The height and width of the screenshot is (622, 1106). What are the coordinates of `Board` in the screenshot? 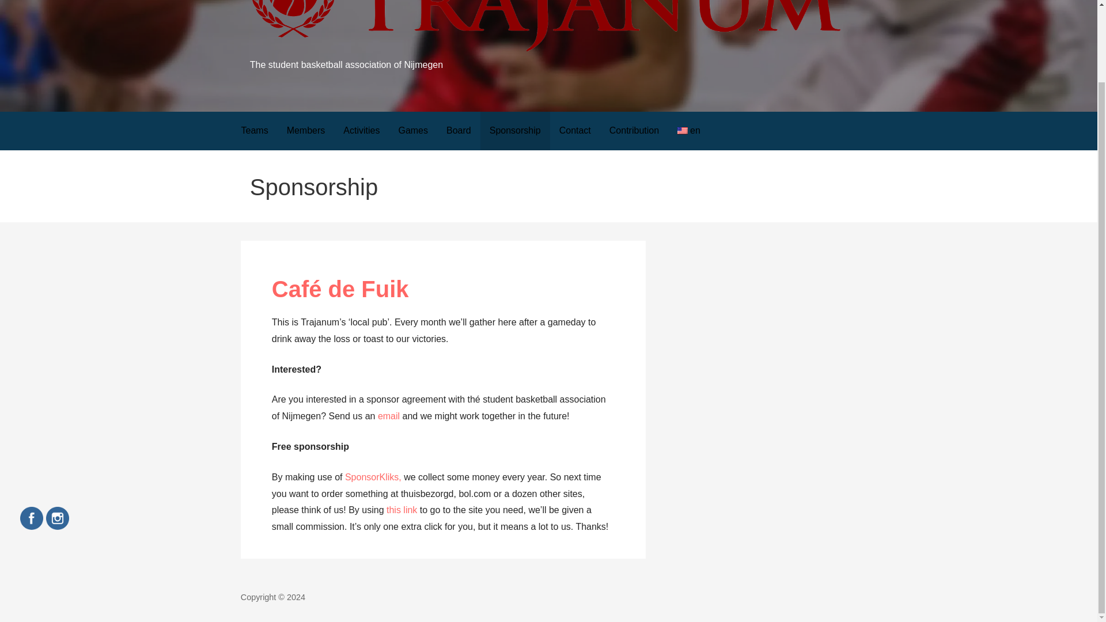 It's located at (459, 131).